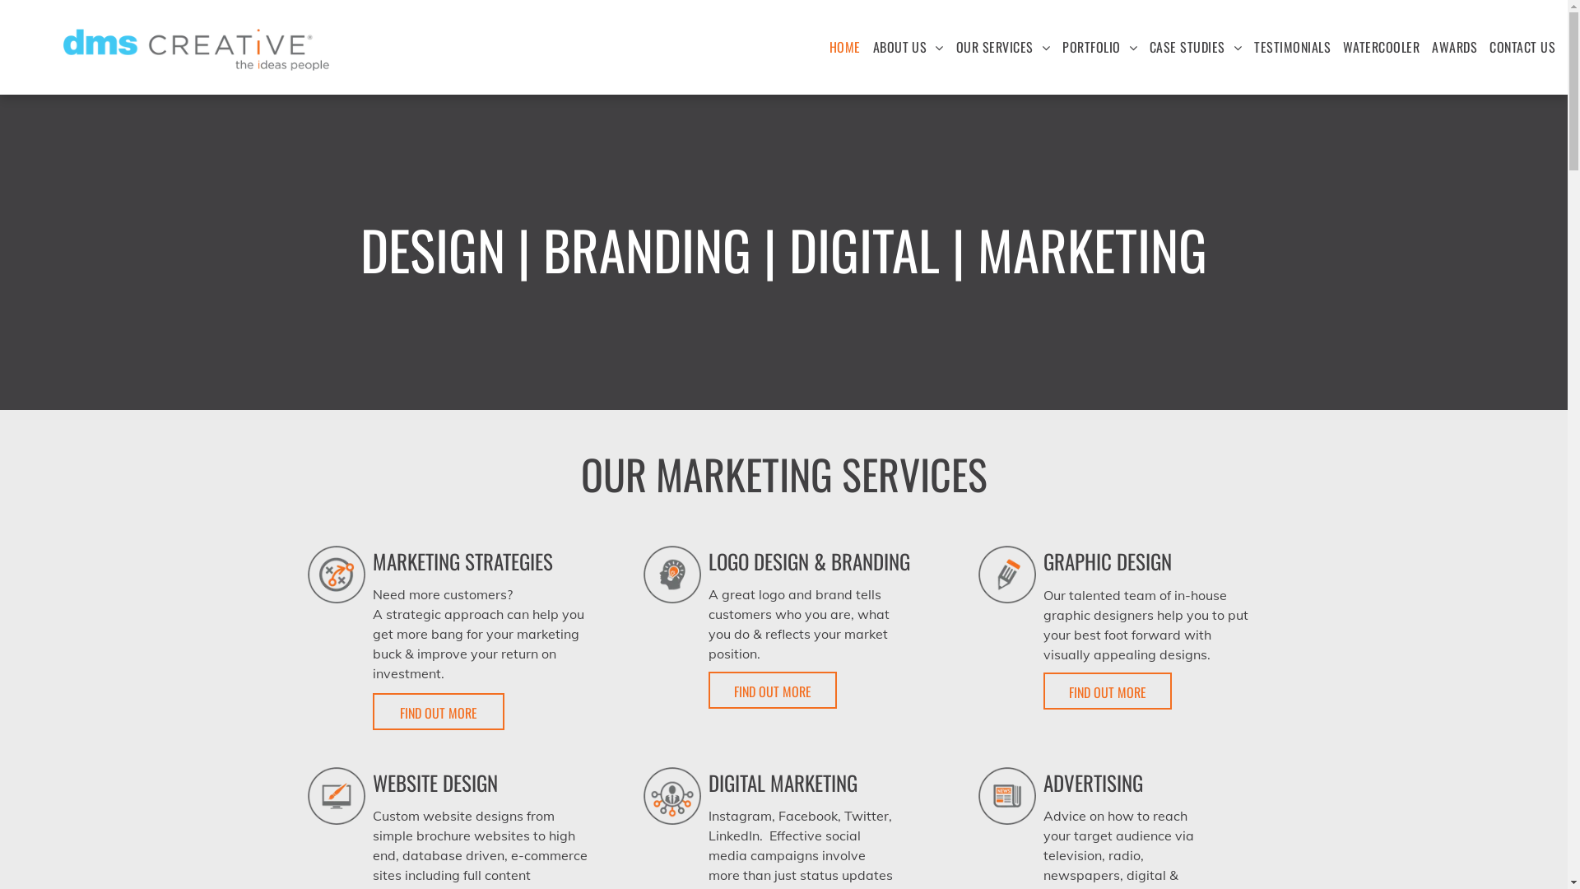 The image size is (1580, 889). Describe the element at coordinates (1108, 691) in the screenshot. I see `FIND OUT MORE` at that location.